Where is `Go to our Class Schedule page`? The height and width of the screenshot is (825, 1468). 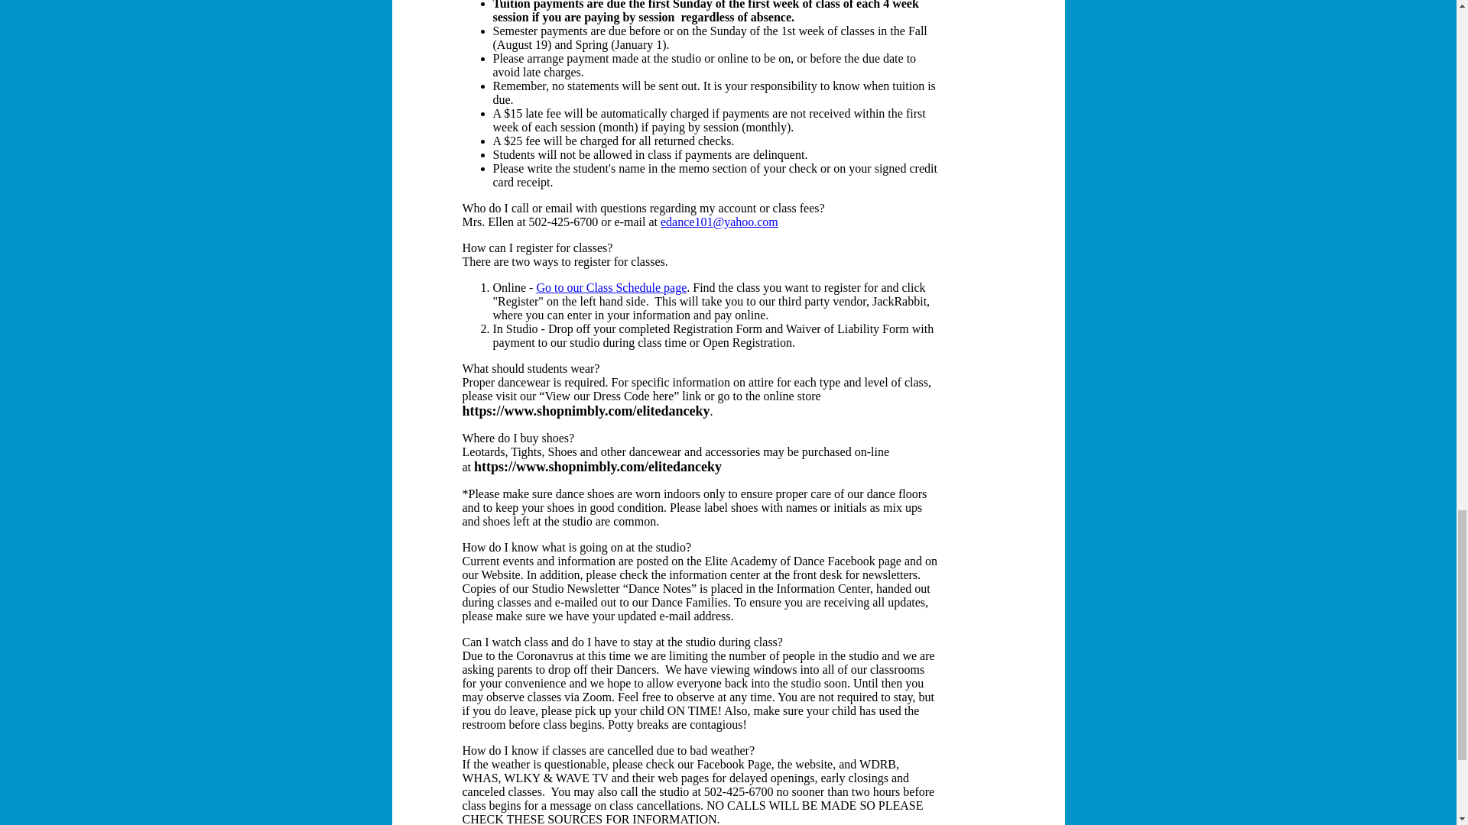
Go to our Class Schedule page is located at coordinates (611, 287).